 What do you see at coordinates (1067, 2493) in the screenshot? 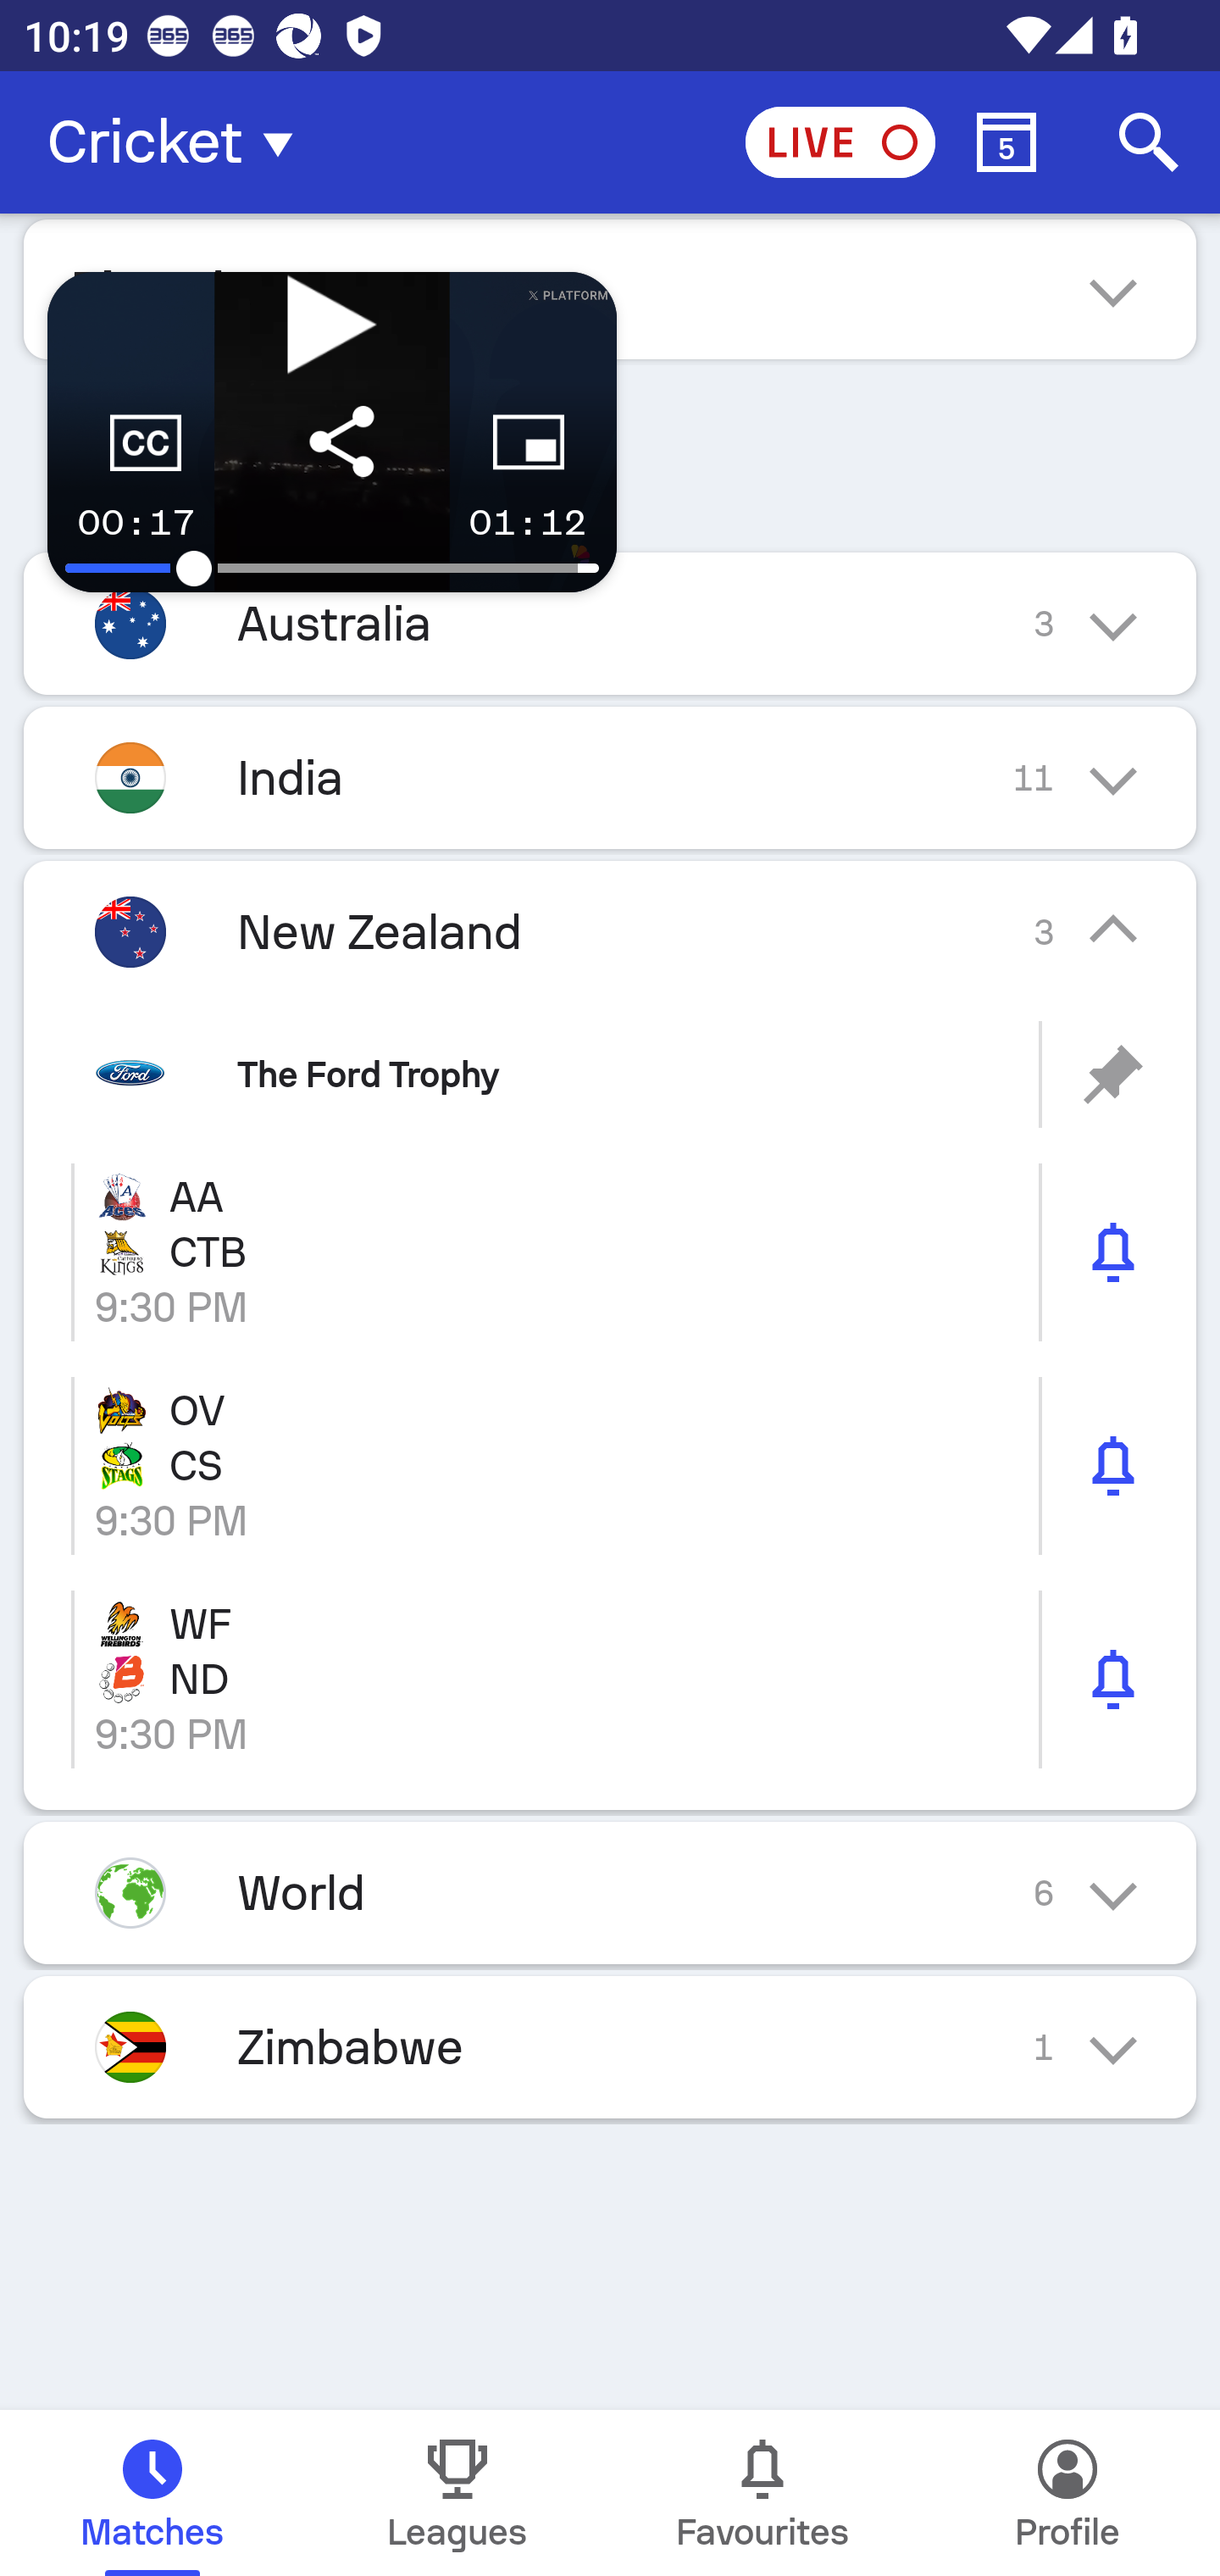
I see `Profile` at bounding box center [1067, 2493].